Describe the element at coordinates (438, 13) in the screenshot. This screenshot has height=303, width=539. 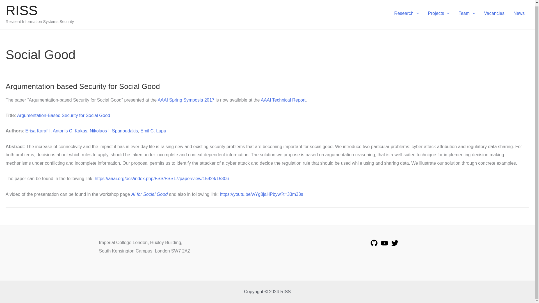
I see `Projects` at that location.